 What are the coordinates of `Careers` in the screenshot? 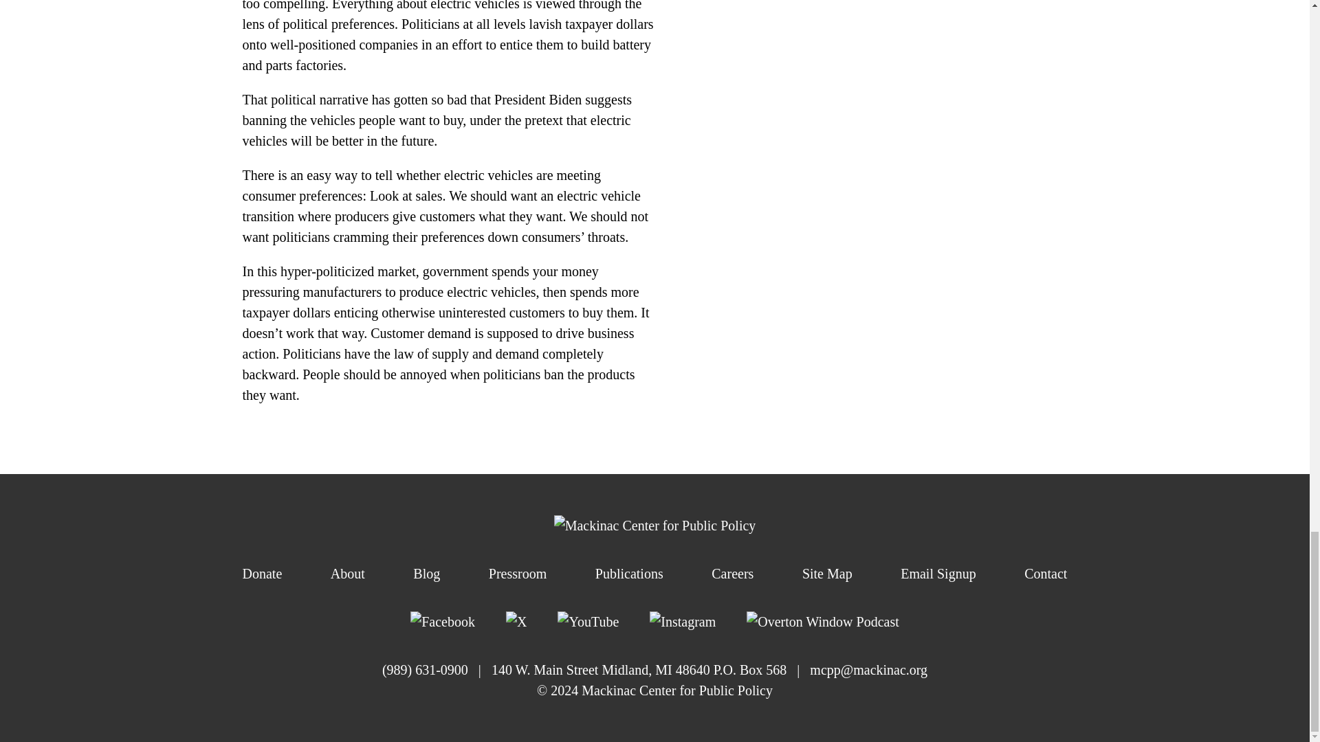 It's located at (732, 573).